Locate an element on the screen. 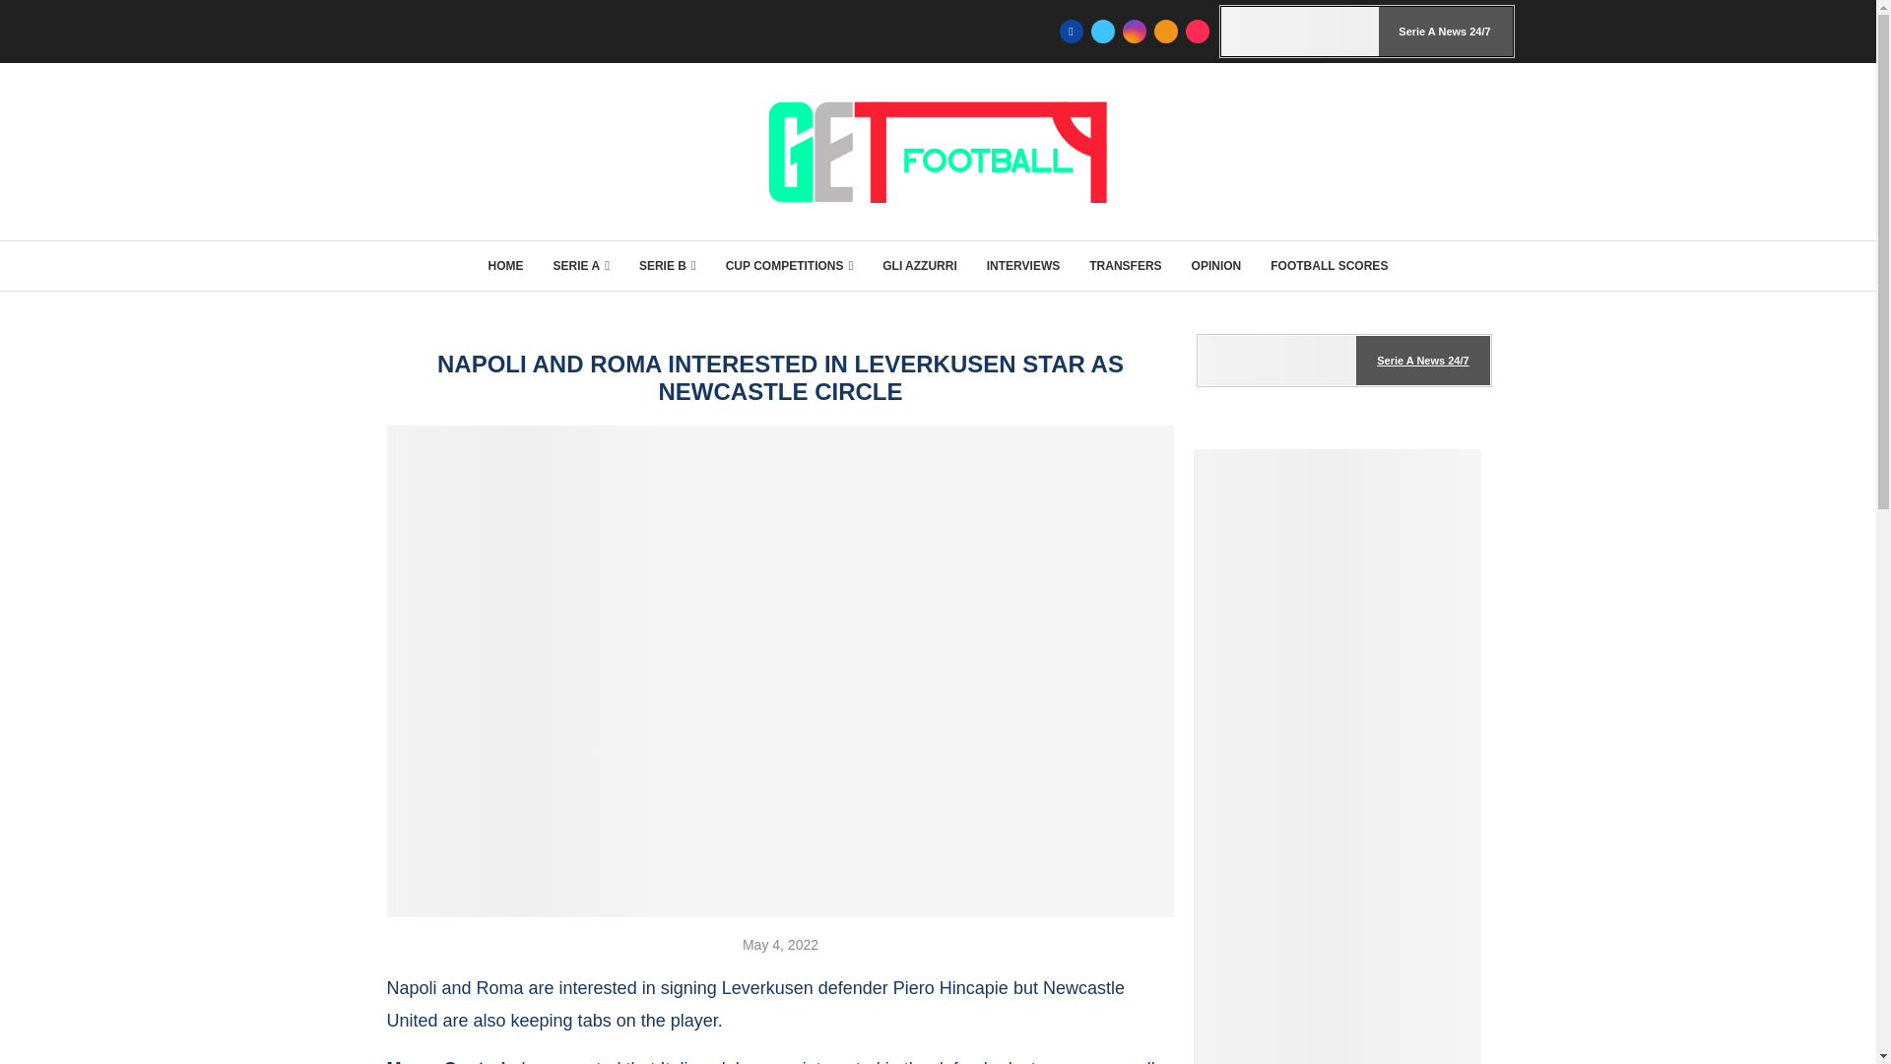  SERIE A is located at coordinates (581, 266).